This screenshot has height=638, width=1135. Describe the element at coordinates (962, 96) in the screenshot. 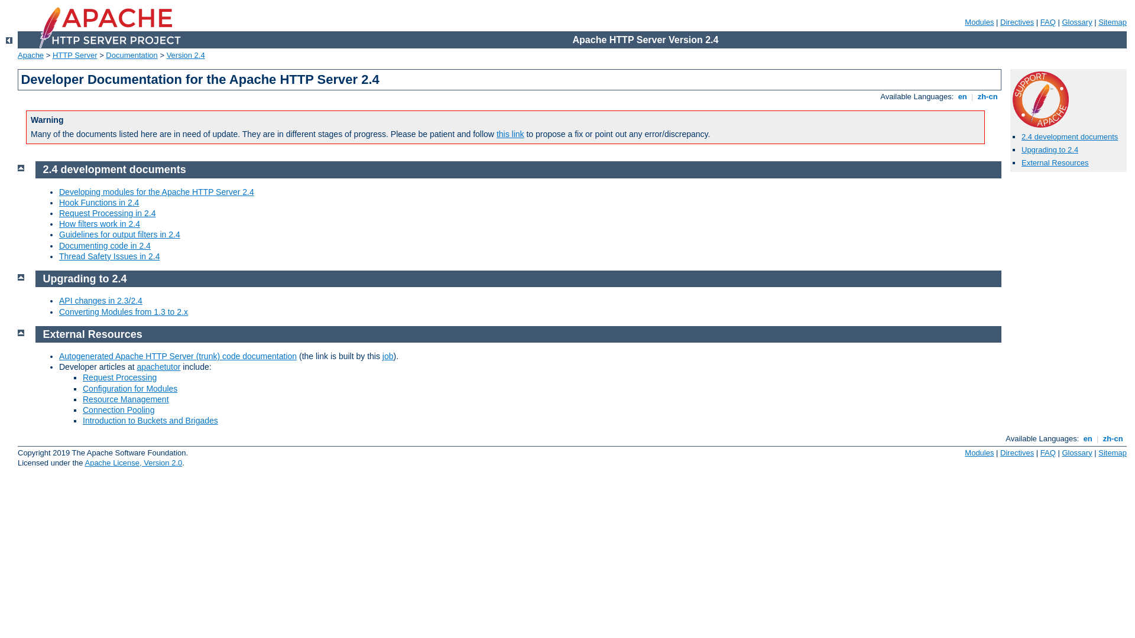

I see ` en ` at that location.